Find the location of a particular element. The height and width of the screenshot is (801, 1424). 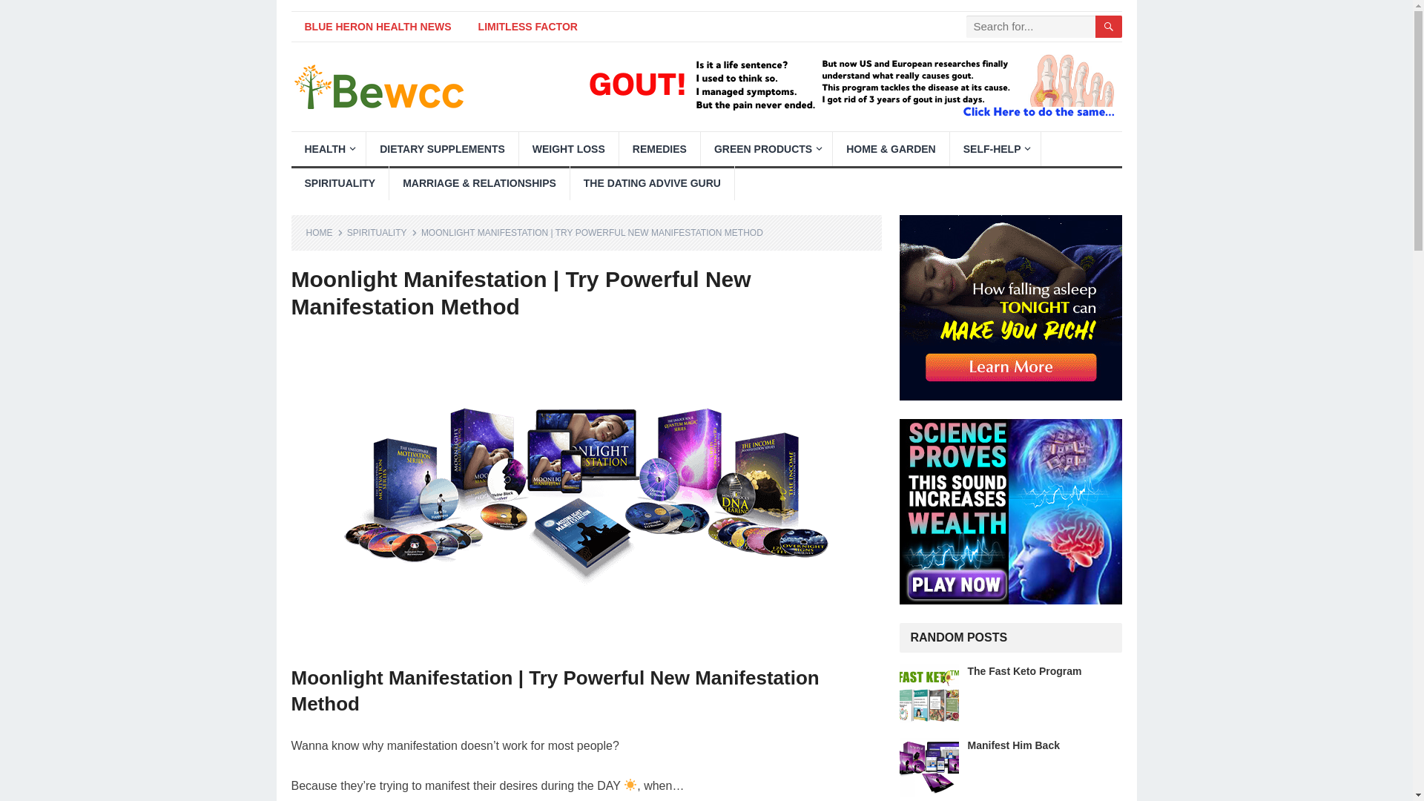

GREEN PRODUCTS is located at coordinates (765, 148).